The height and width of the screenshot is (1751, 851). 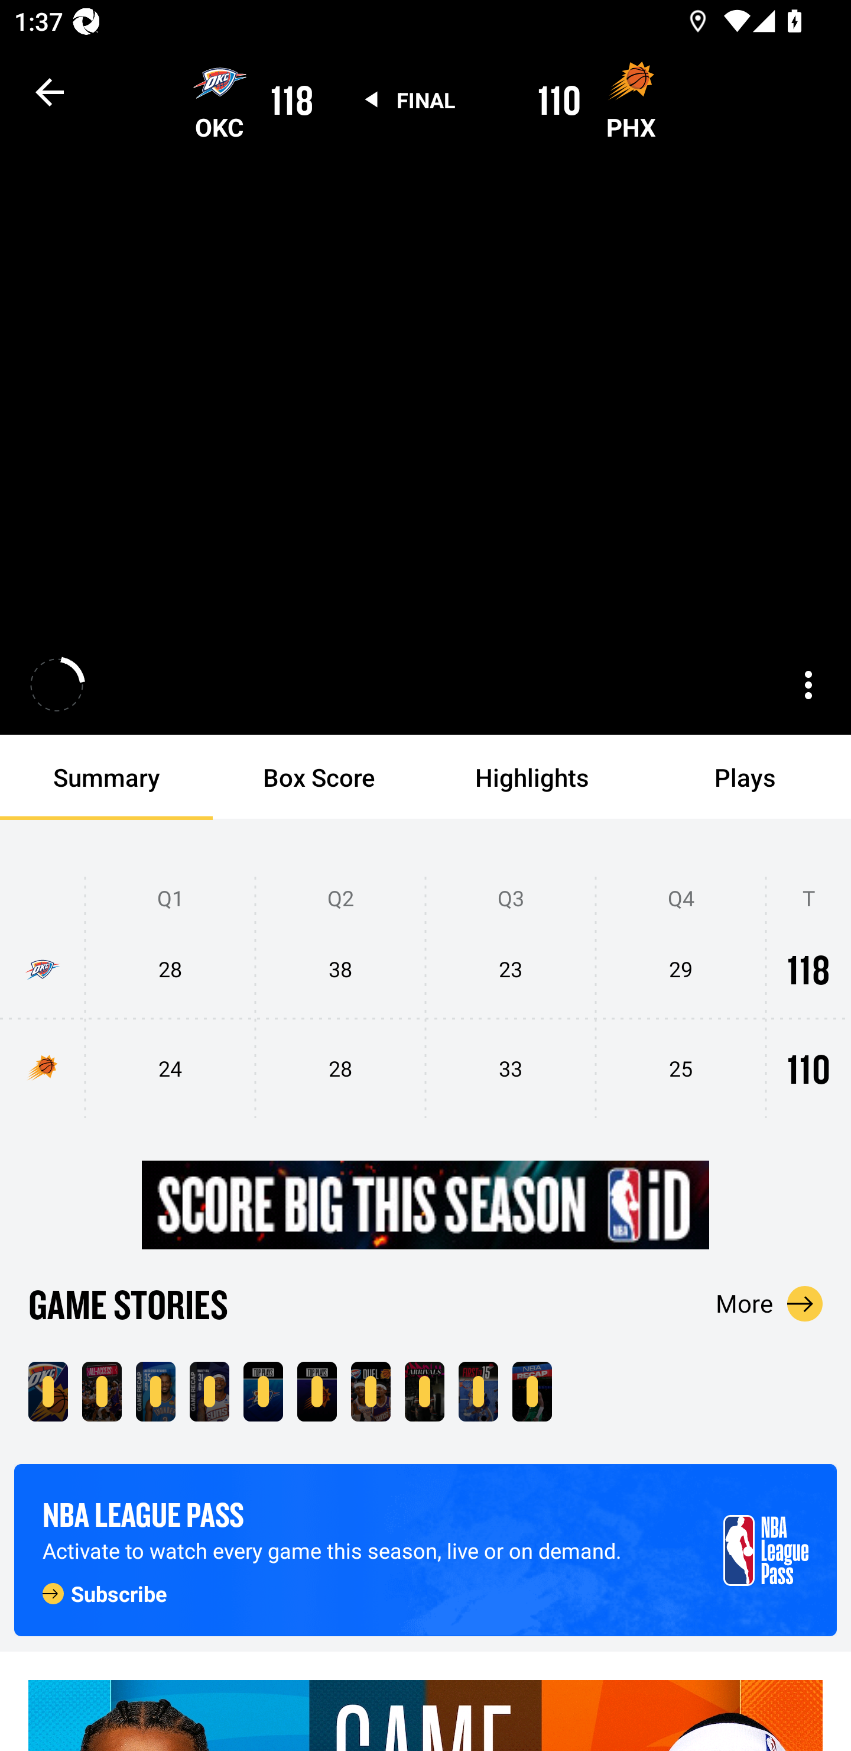 I want to click on NEW OKC 118, PHX 110 - Mar 3, so click(x=48, y=1391).